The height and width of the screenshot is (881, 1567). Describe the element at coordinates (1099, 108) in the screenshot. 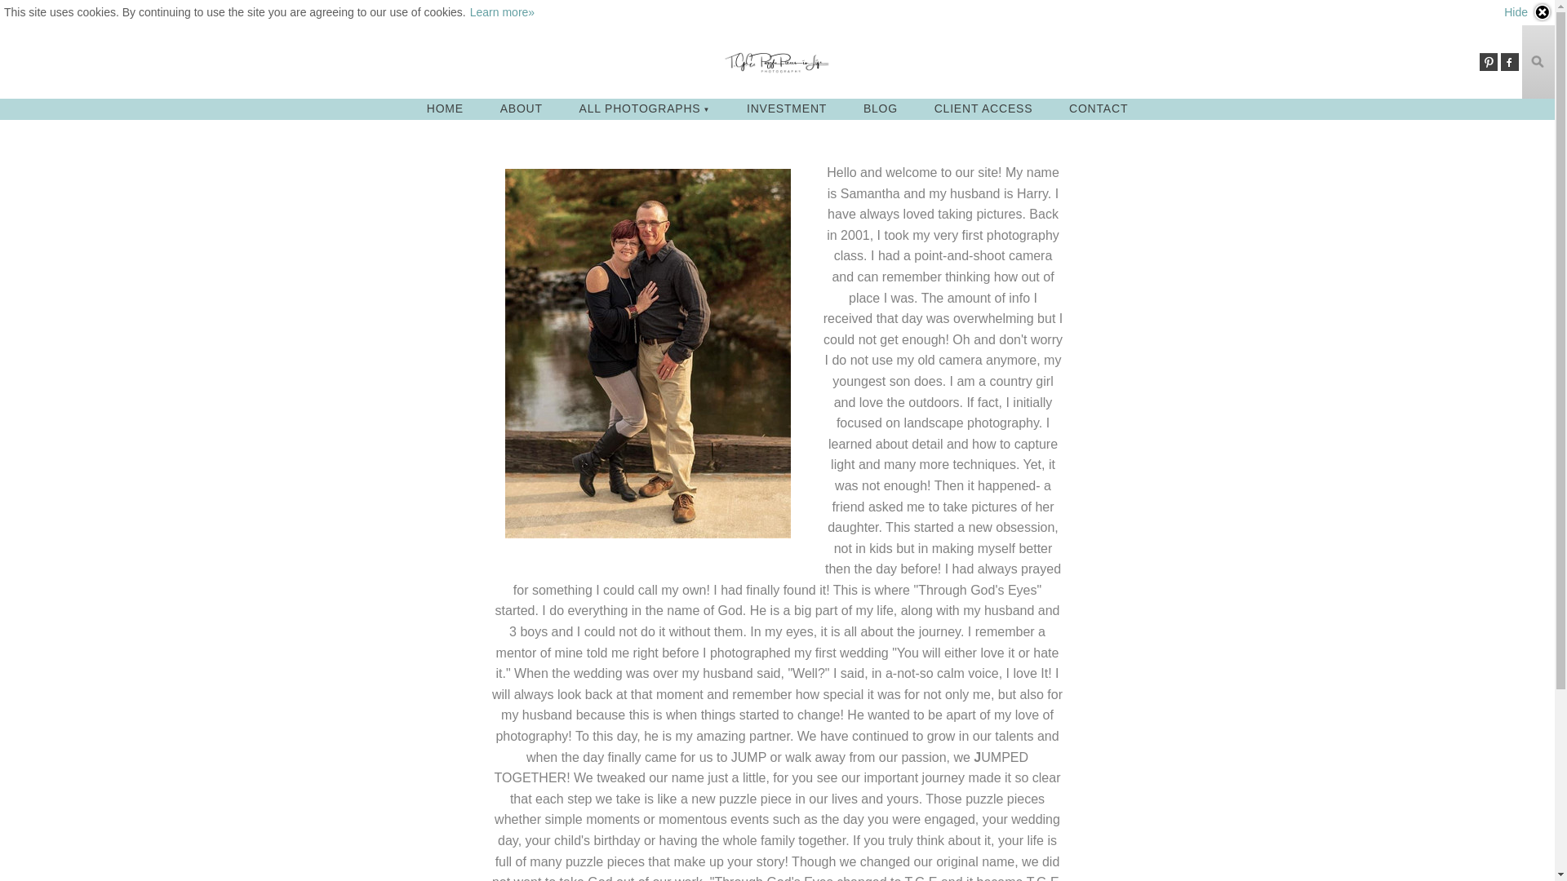

I see `CONTACT` at that location.